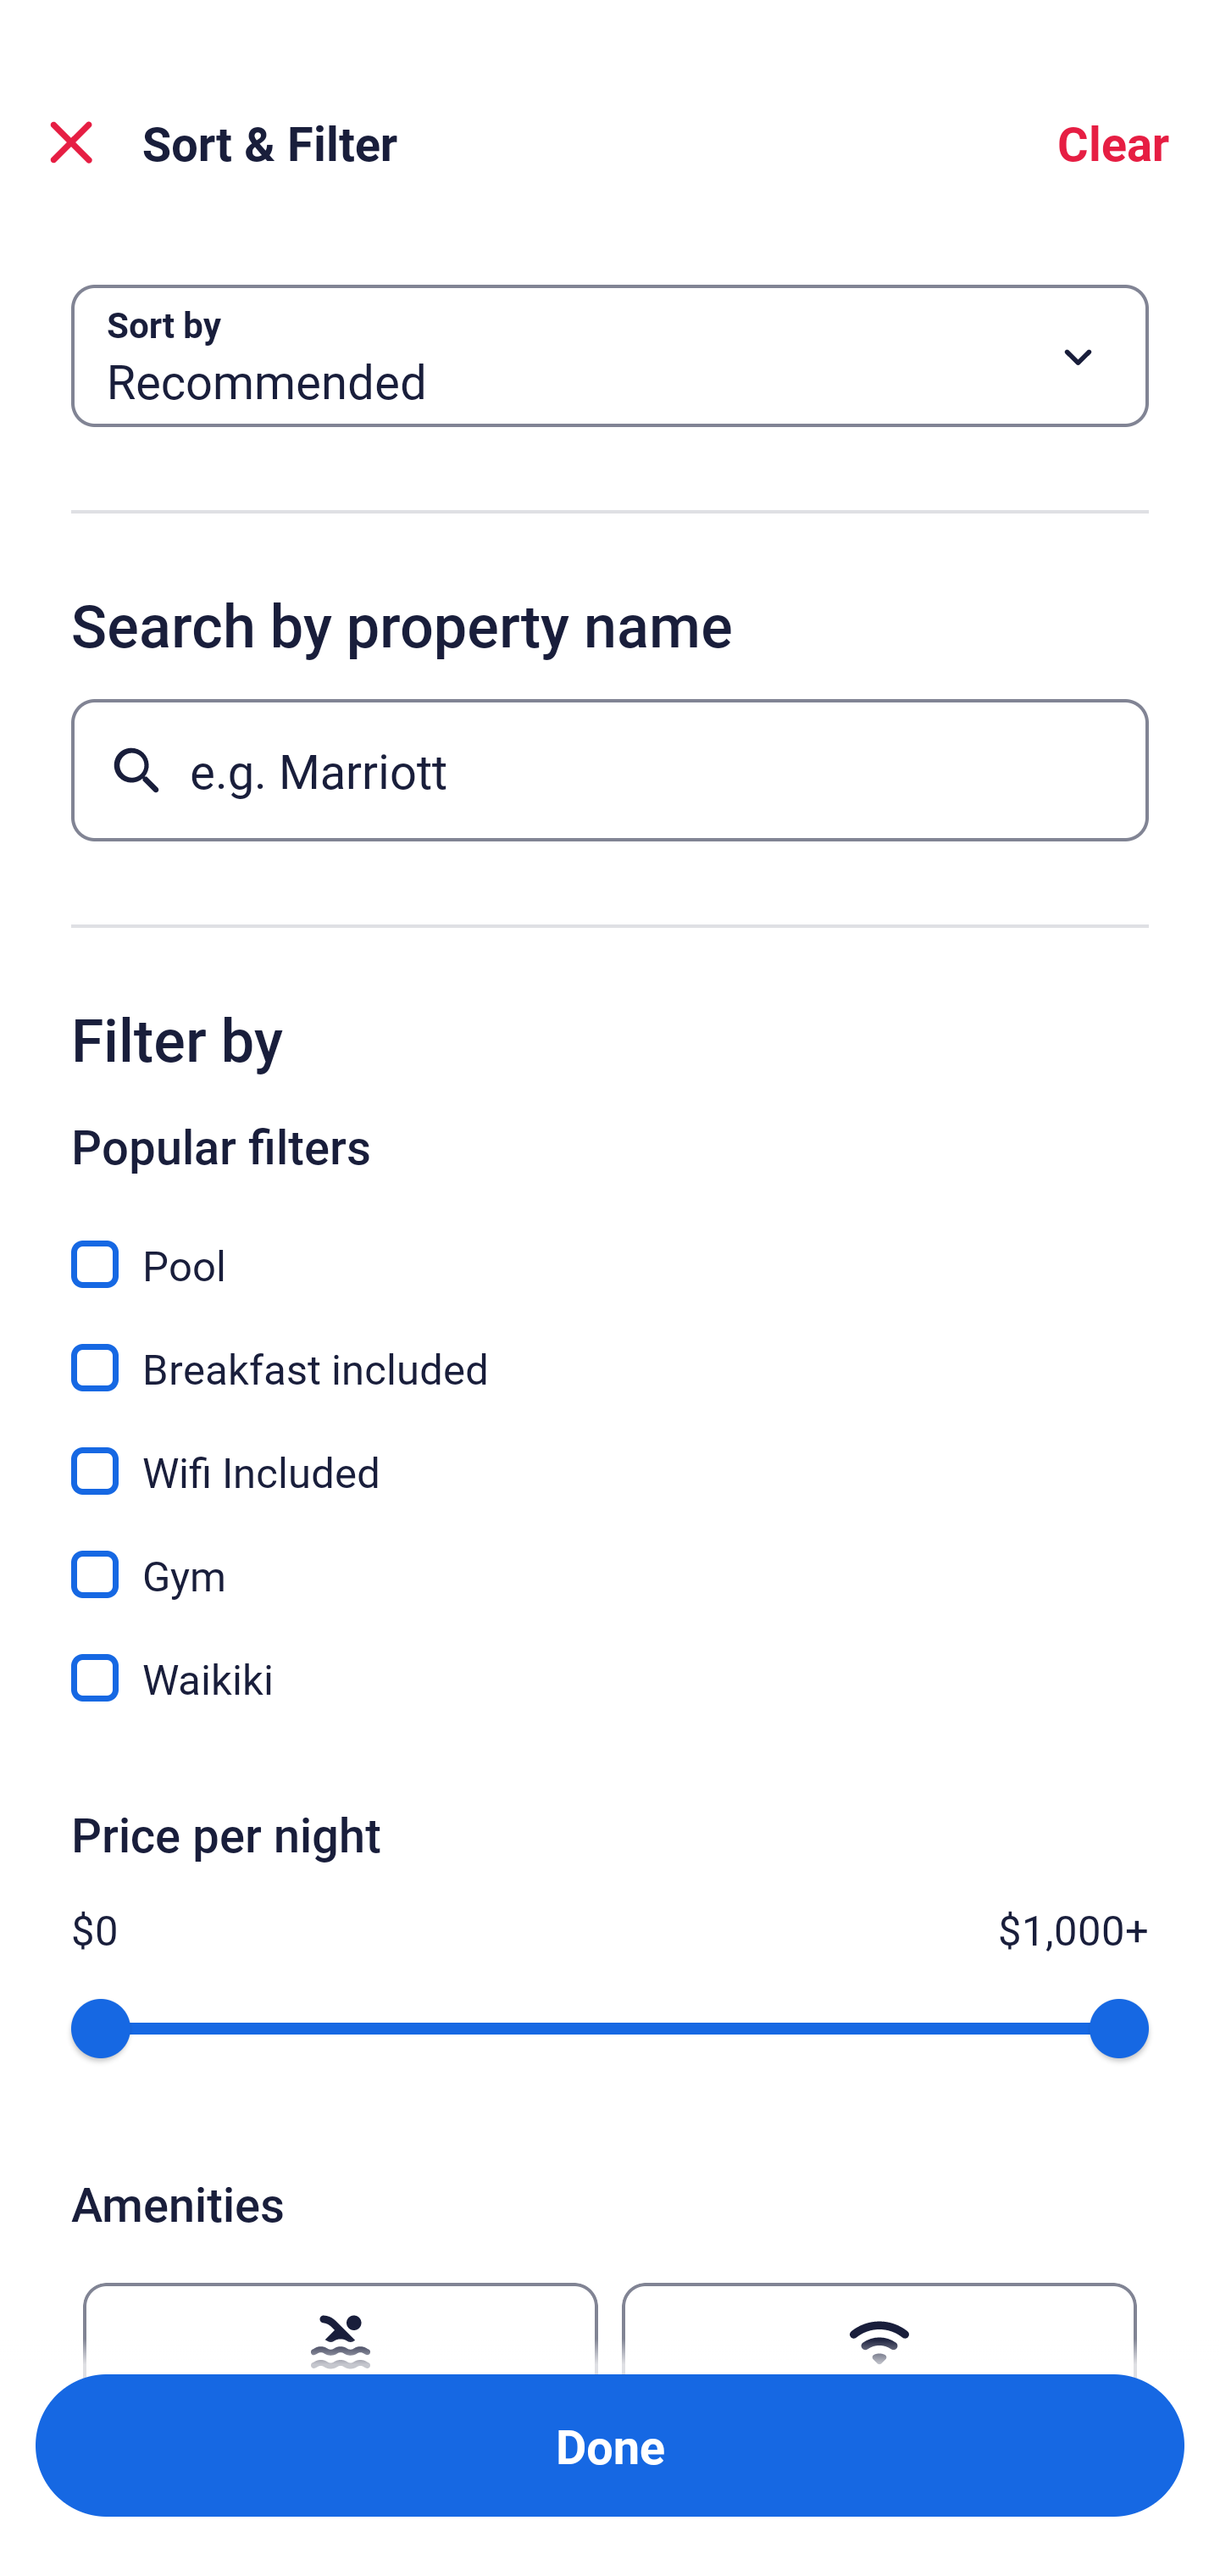 This screenshot has height=2576, width=1220. What do you see at coordinates (610, 2446) in the screenshot?
I see `Apply and close Sort and Filter Done` at bounding box center [610, 2446].